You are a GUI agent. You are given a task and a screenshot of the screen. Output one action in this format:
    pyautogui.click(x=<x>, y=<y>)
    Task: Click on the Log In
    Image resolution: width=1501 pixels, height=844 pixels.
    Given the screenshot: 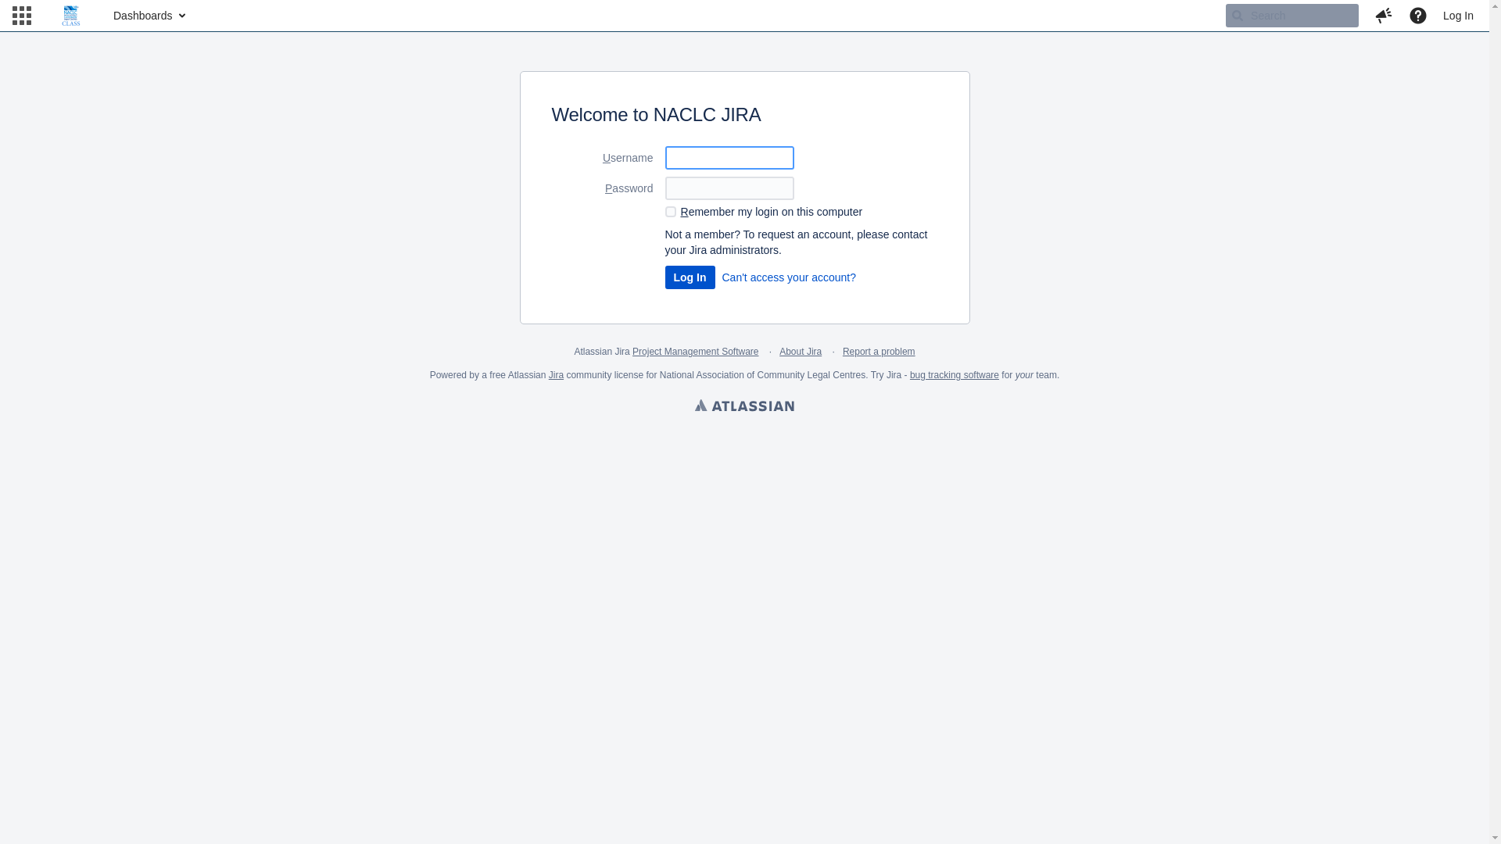 What is the action you would take?
    pyautogui.click(x=690, y=277)
    